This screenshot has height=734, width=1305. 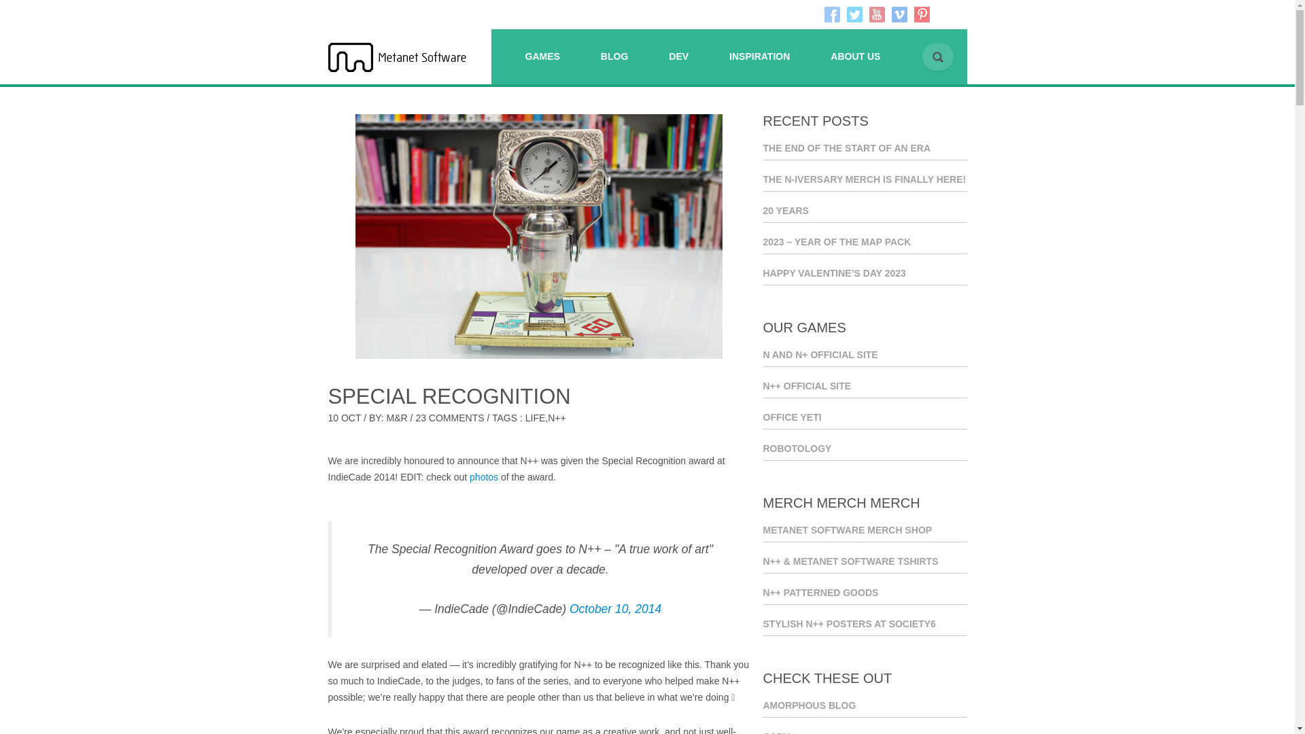 What do you see at coordinates (759, 58) in the screenshot?
I see `INSPIRATION` at bounding box center [759, 58].